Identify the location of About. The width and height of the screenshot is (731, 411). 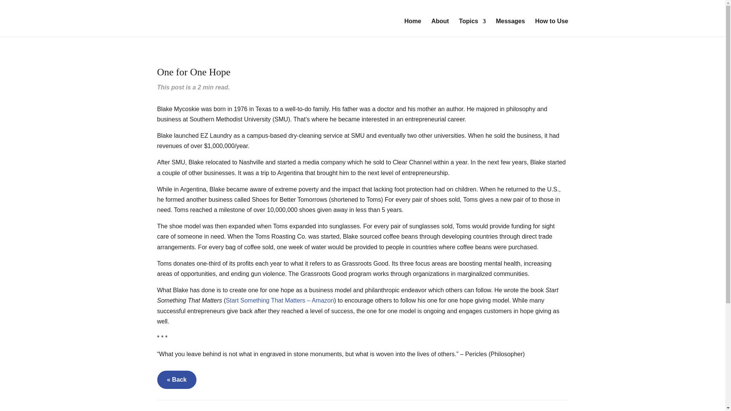
(440, 27).